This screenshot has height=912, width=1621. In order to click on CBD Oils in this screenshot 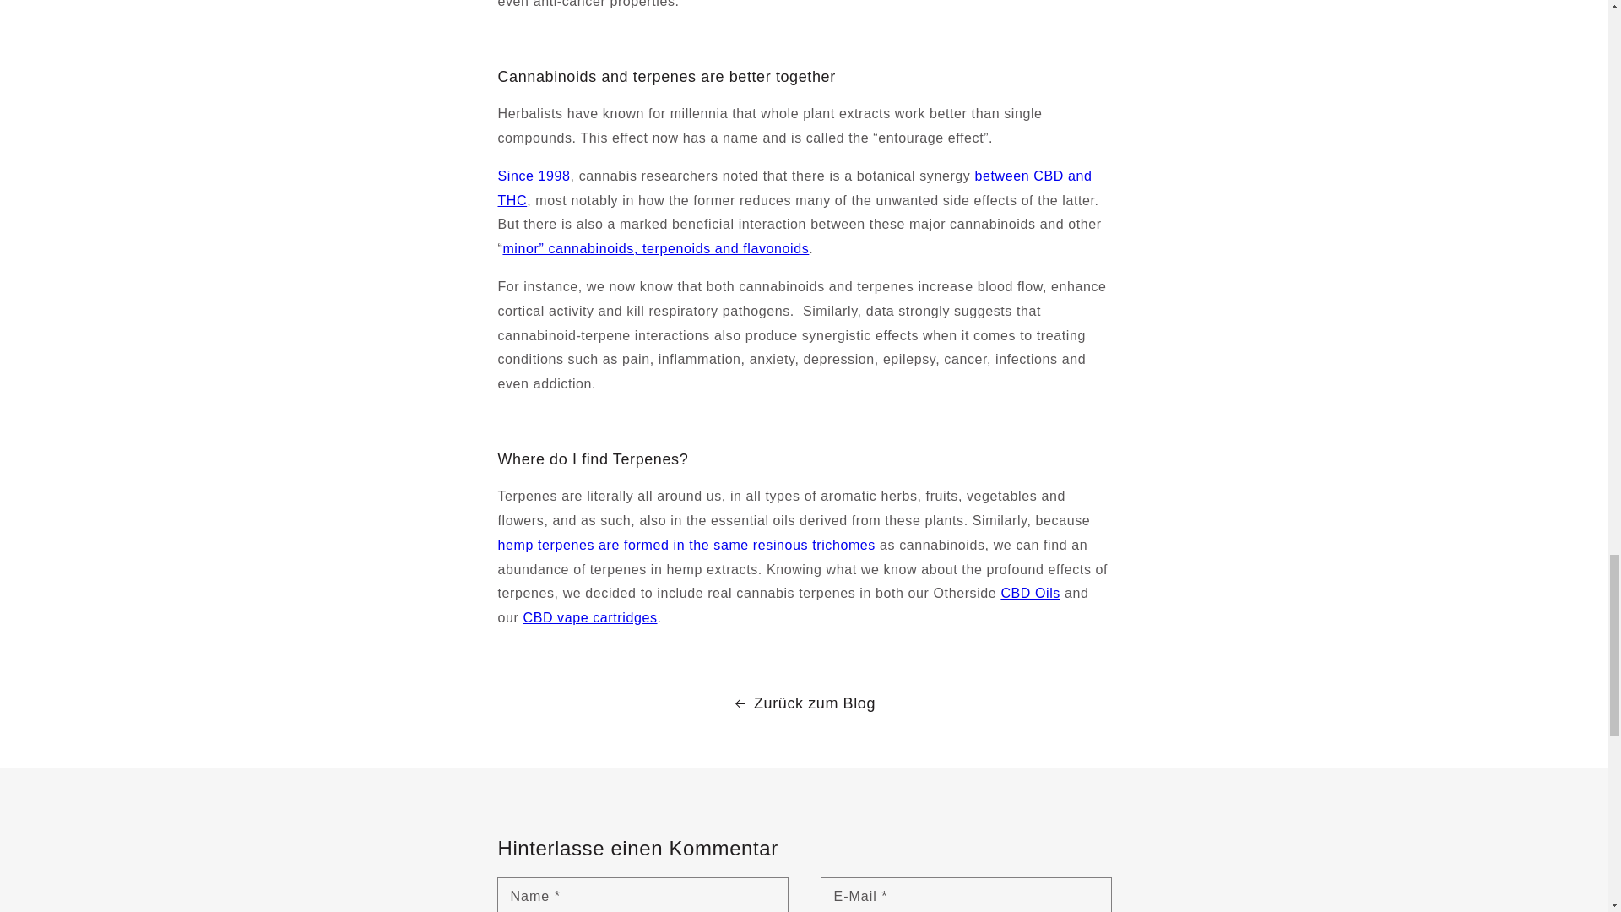, I will do `click(1030, 593)`.